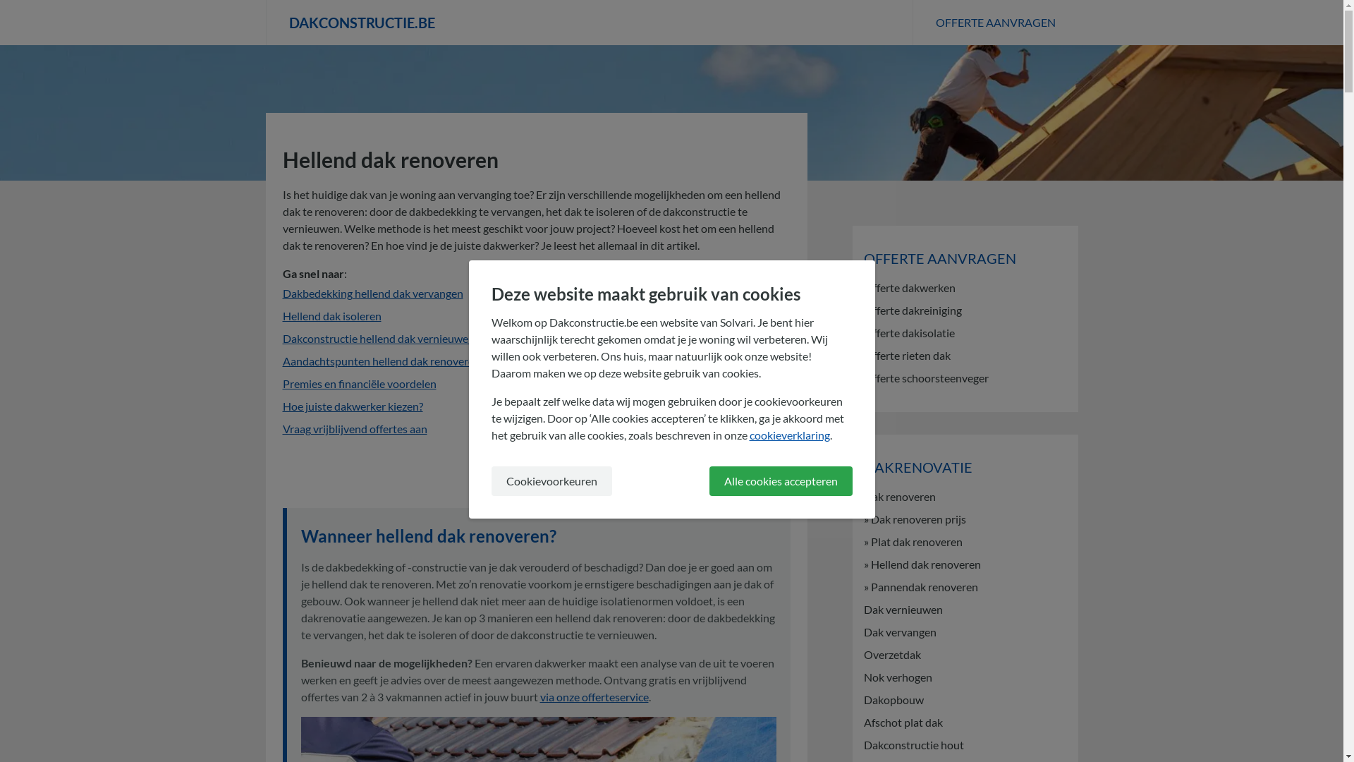  I want to click on cookieverklaring, so click(789, 435).